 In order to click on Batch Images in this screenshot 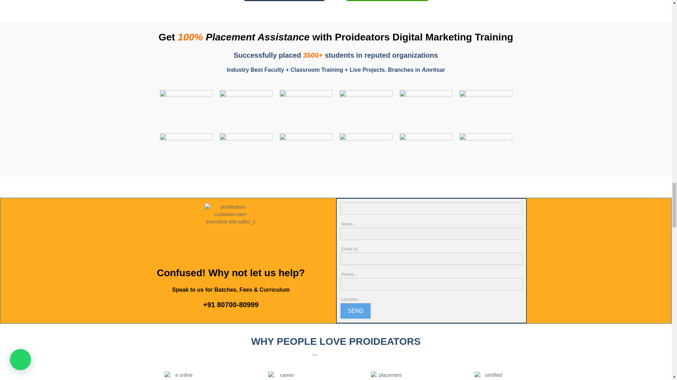, I will do `click(426, 153)`.